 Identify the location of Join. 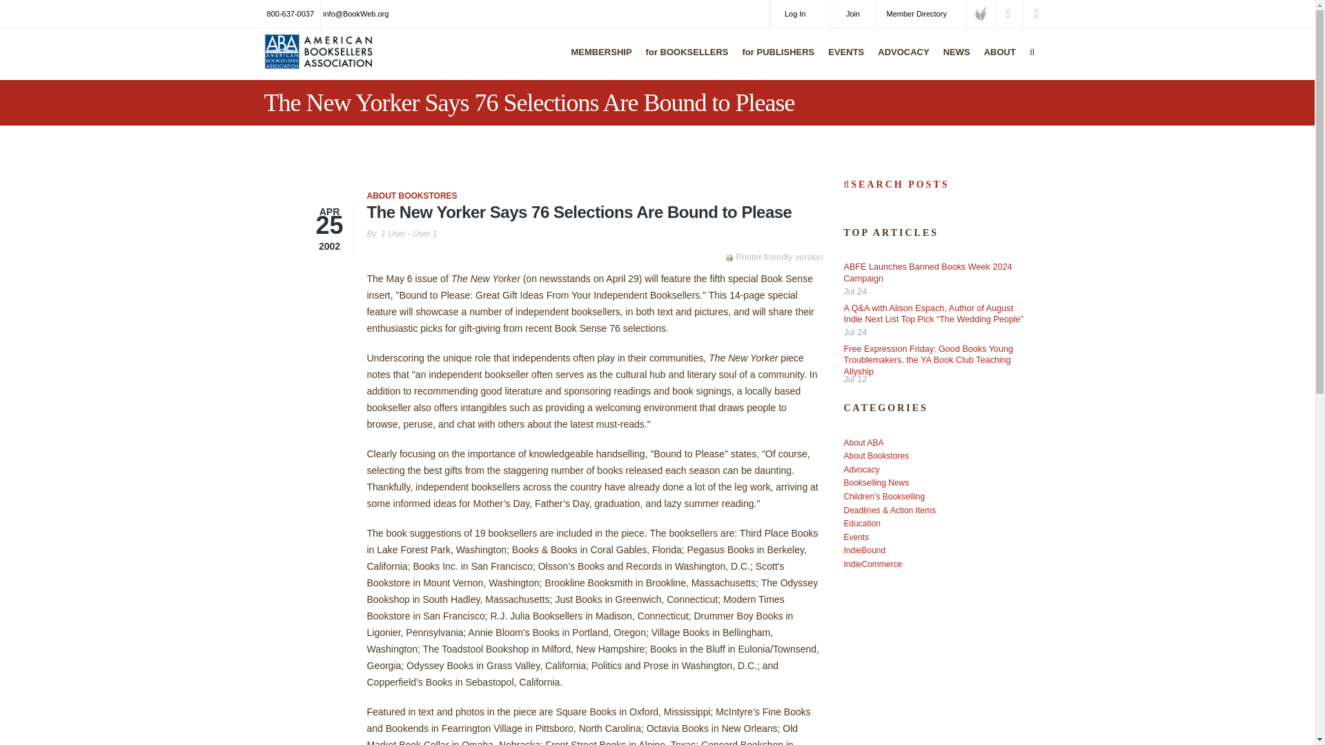
(853, 14).